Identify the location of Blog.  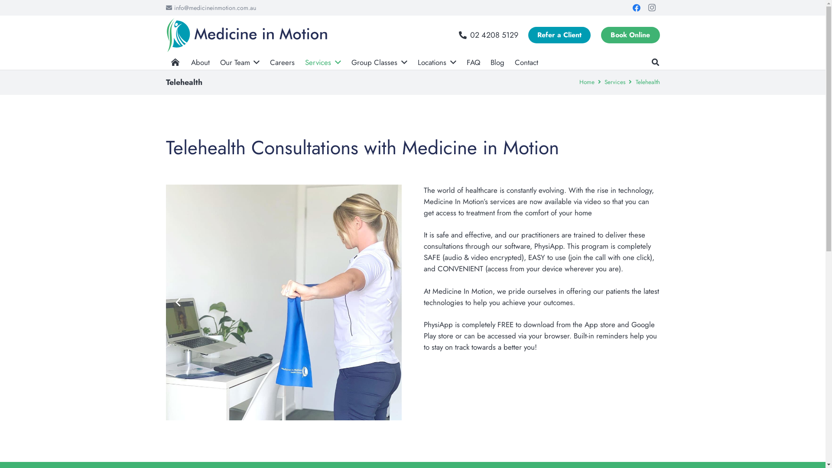
(497, 62).